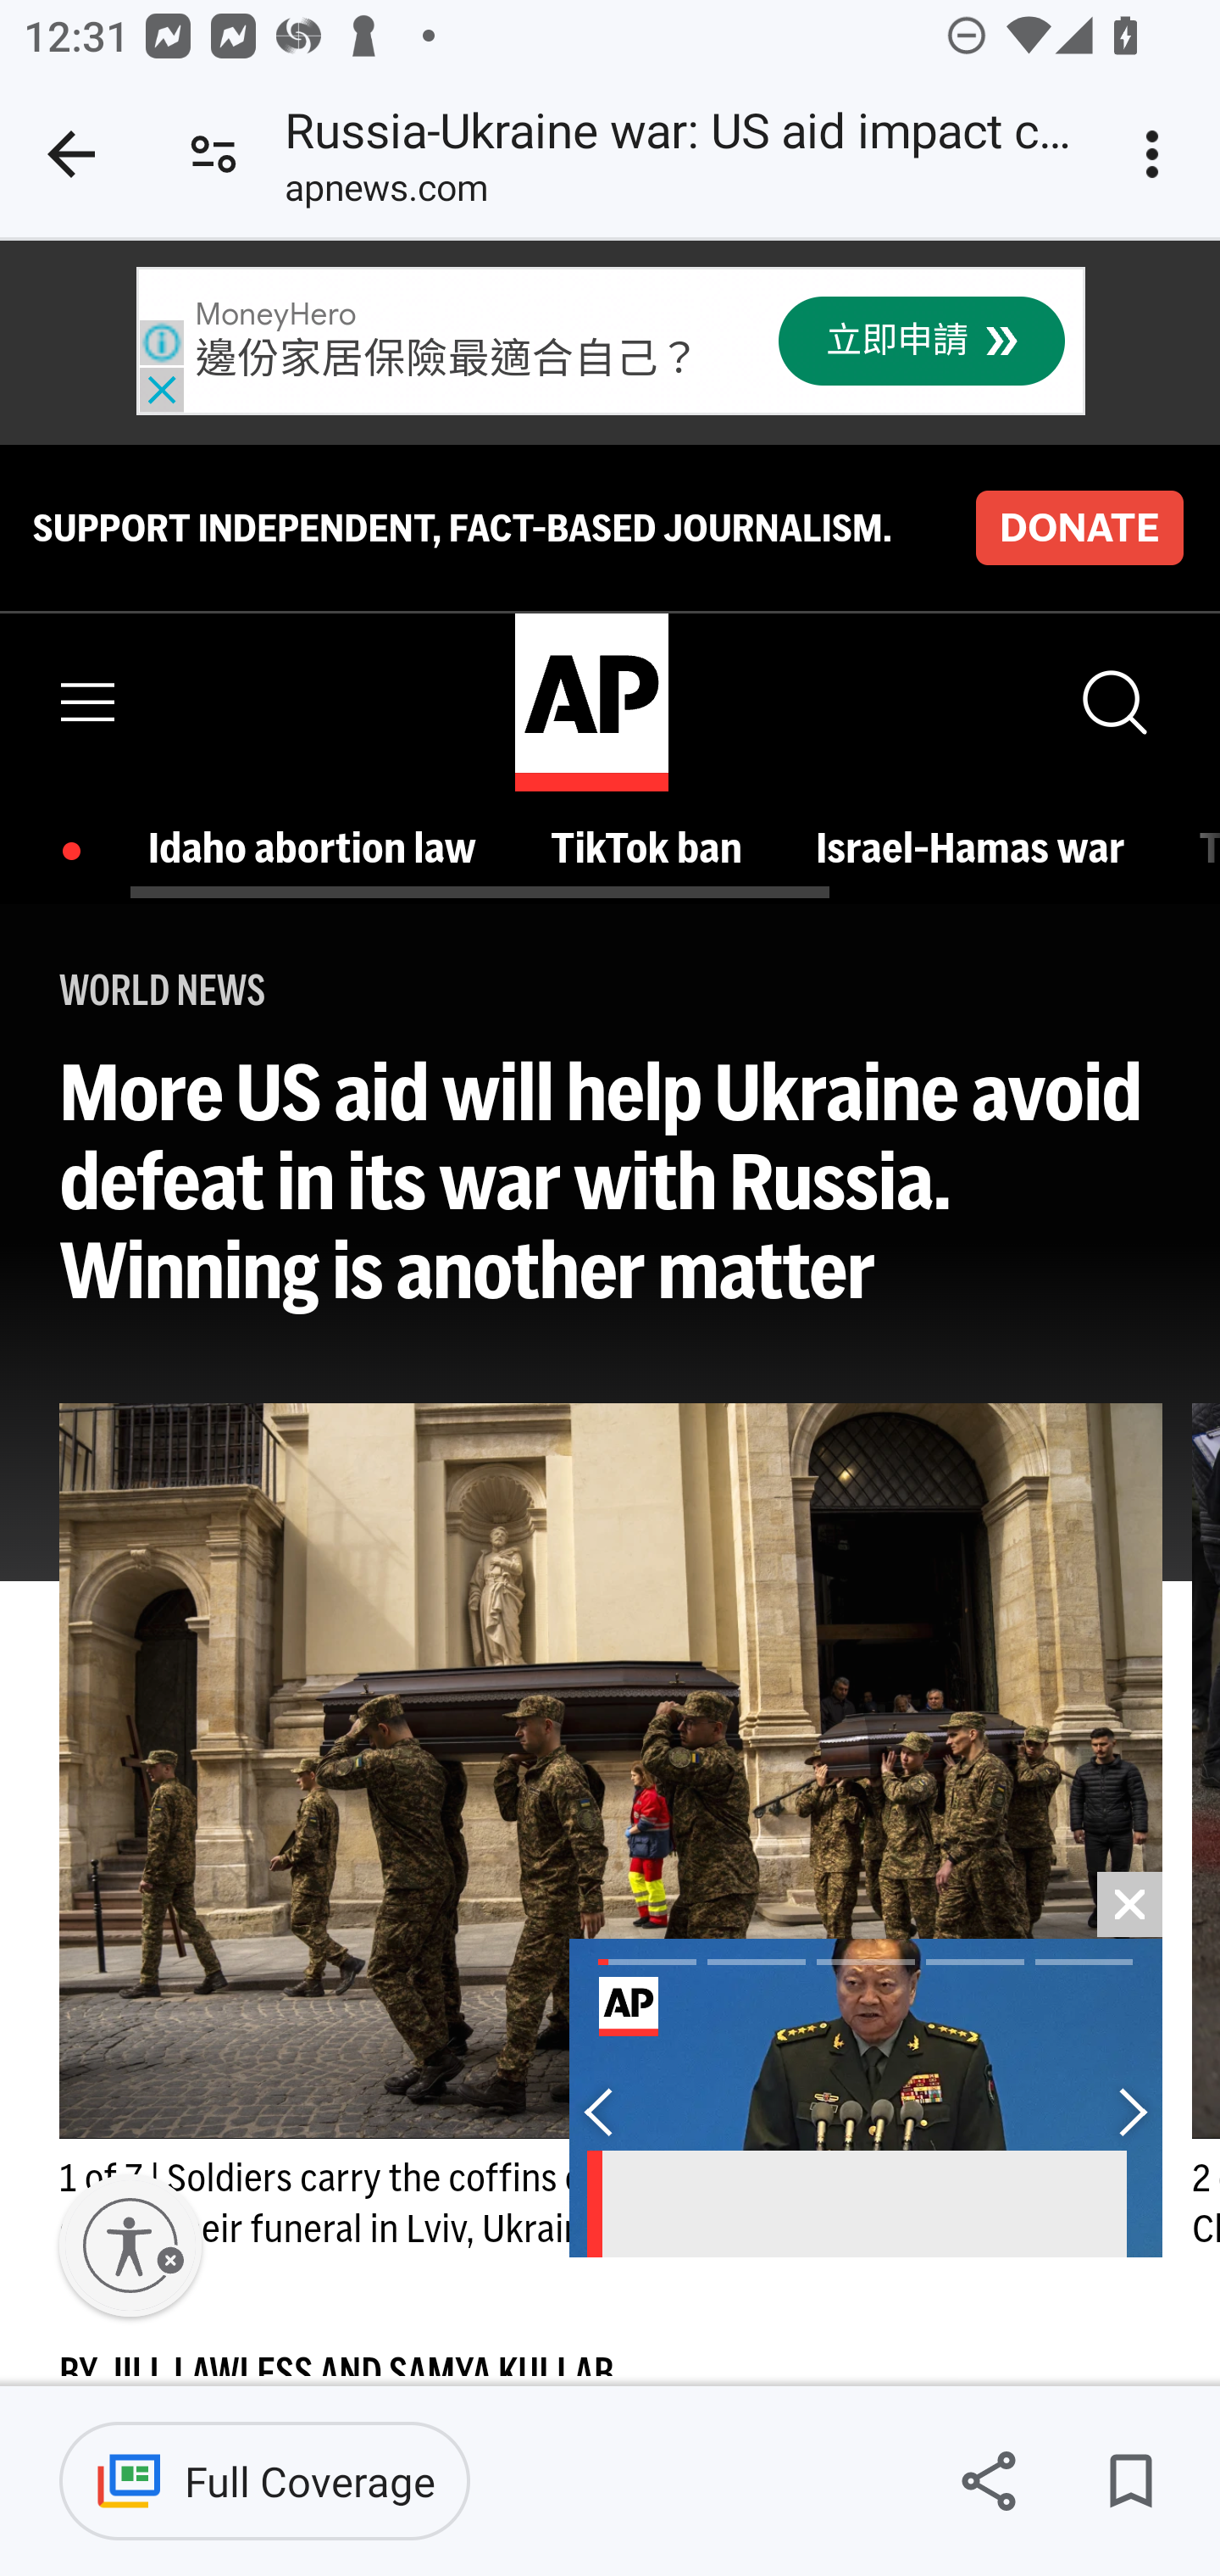  What do you see at coordinates (71, 154) in the screenshot?
I see `Close tab` at bounding box center [71, 154].